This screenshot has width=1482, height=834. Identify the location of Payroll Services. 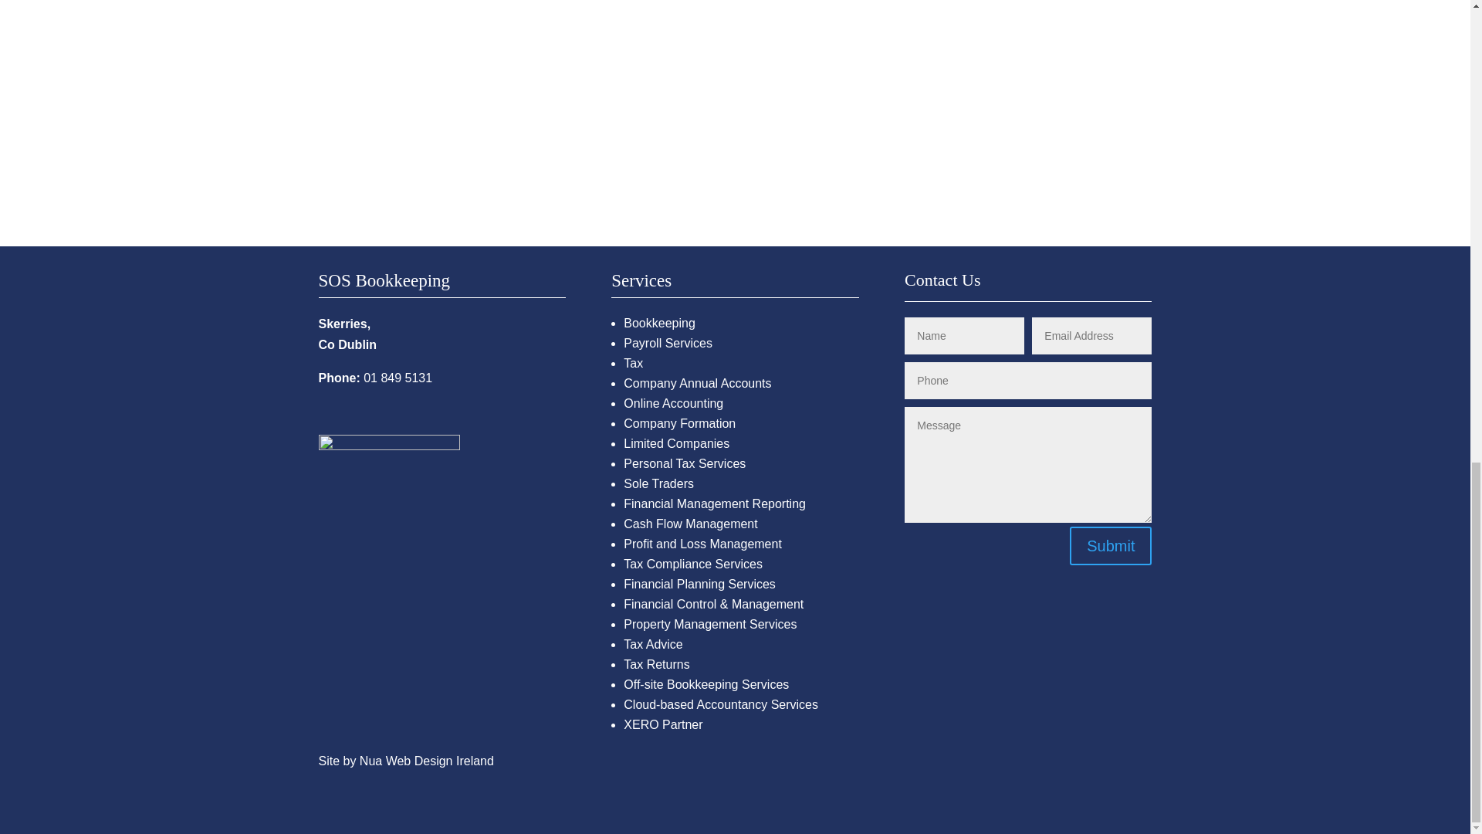
(668, 343).